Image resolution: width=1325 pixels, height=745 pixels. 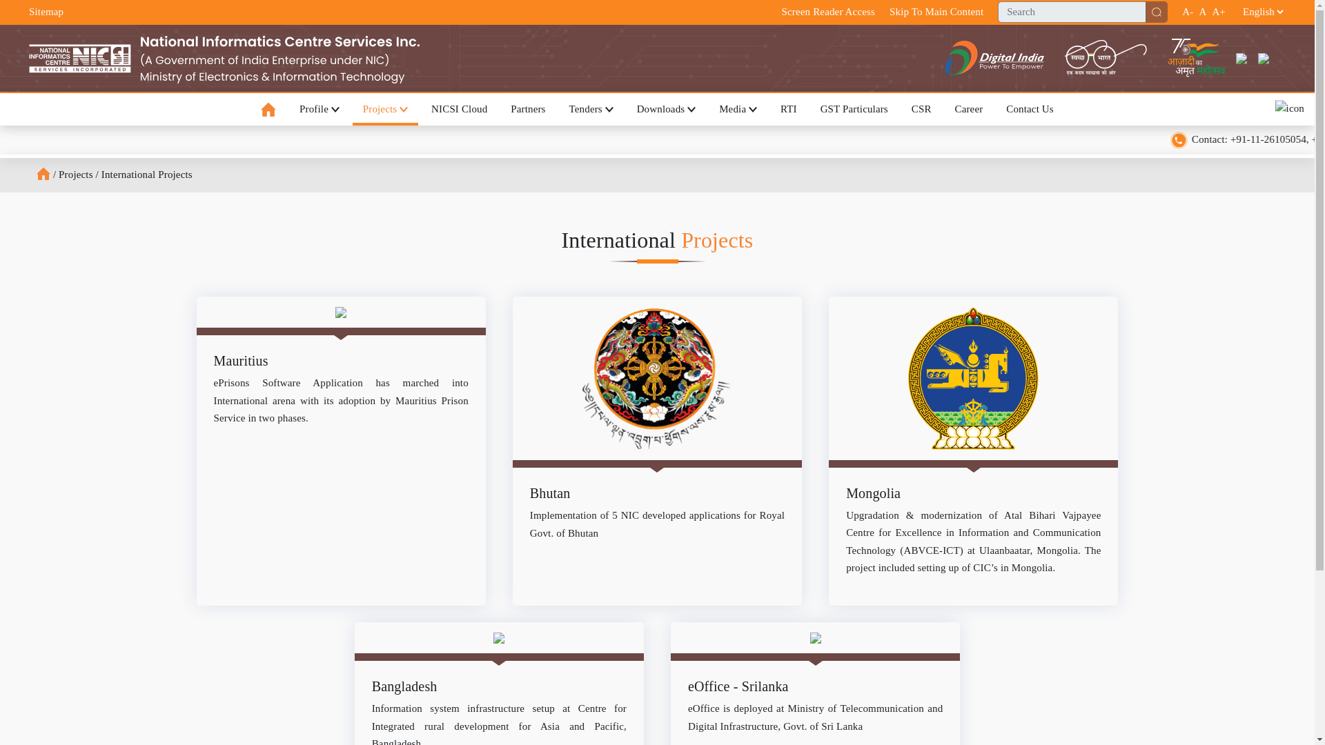 I want to click on Downloads, so click(x=667, y=109).